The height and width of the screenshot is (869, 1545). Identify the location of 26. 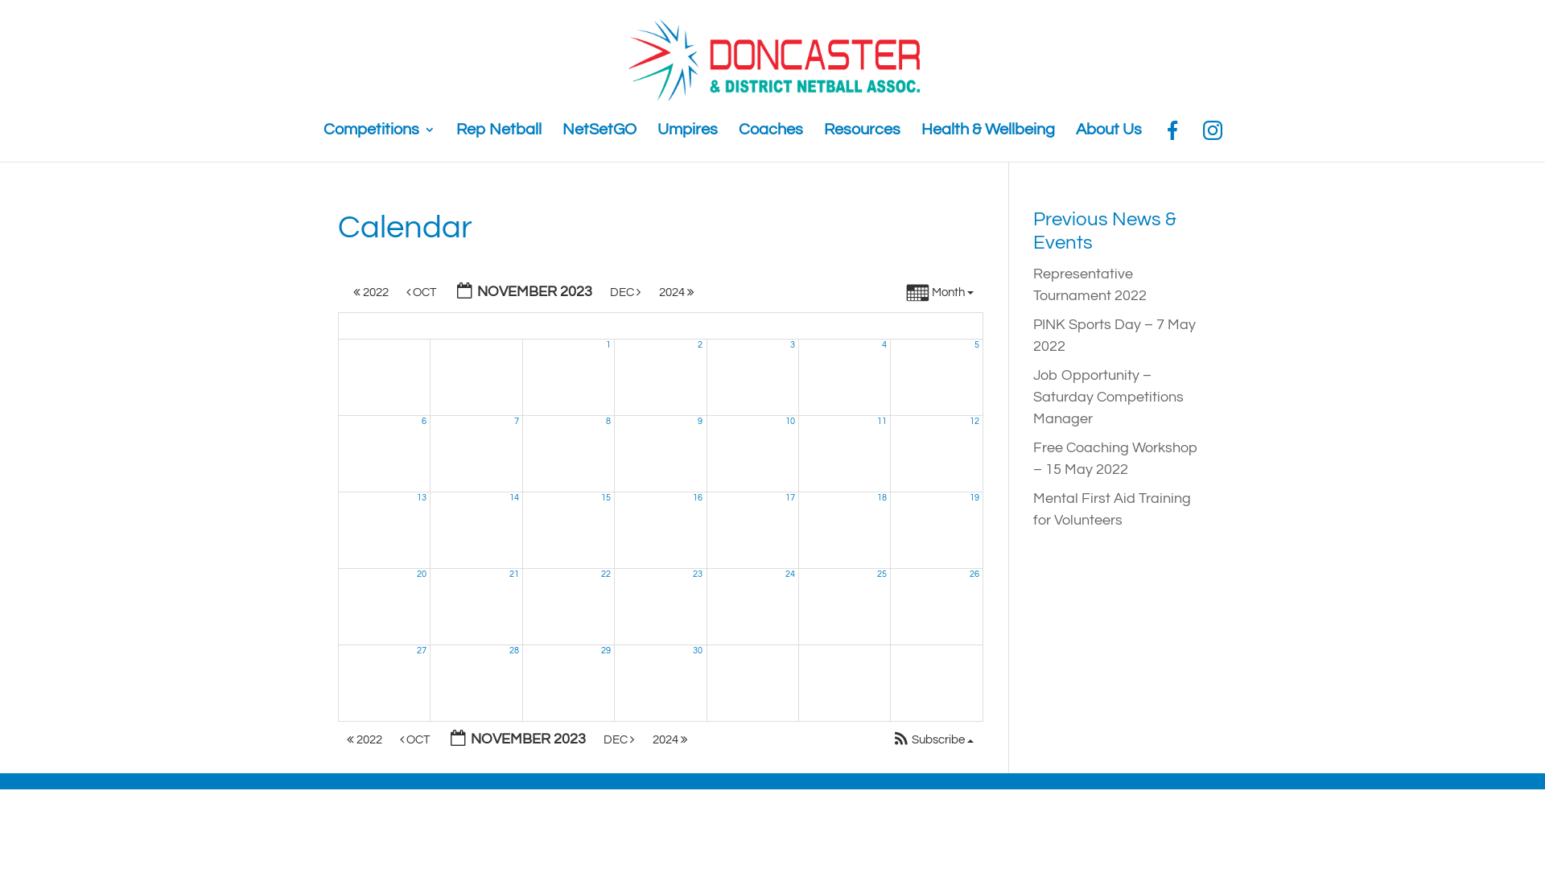
(974, 575).